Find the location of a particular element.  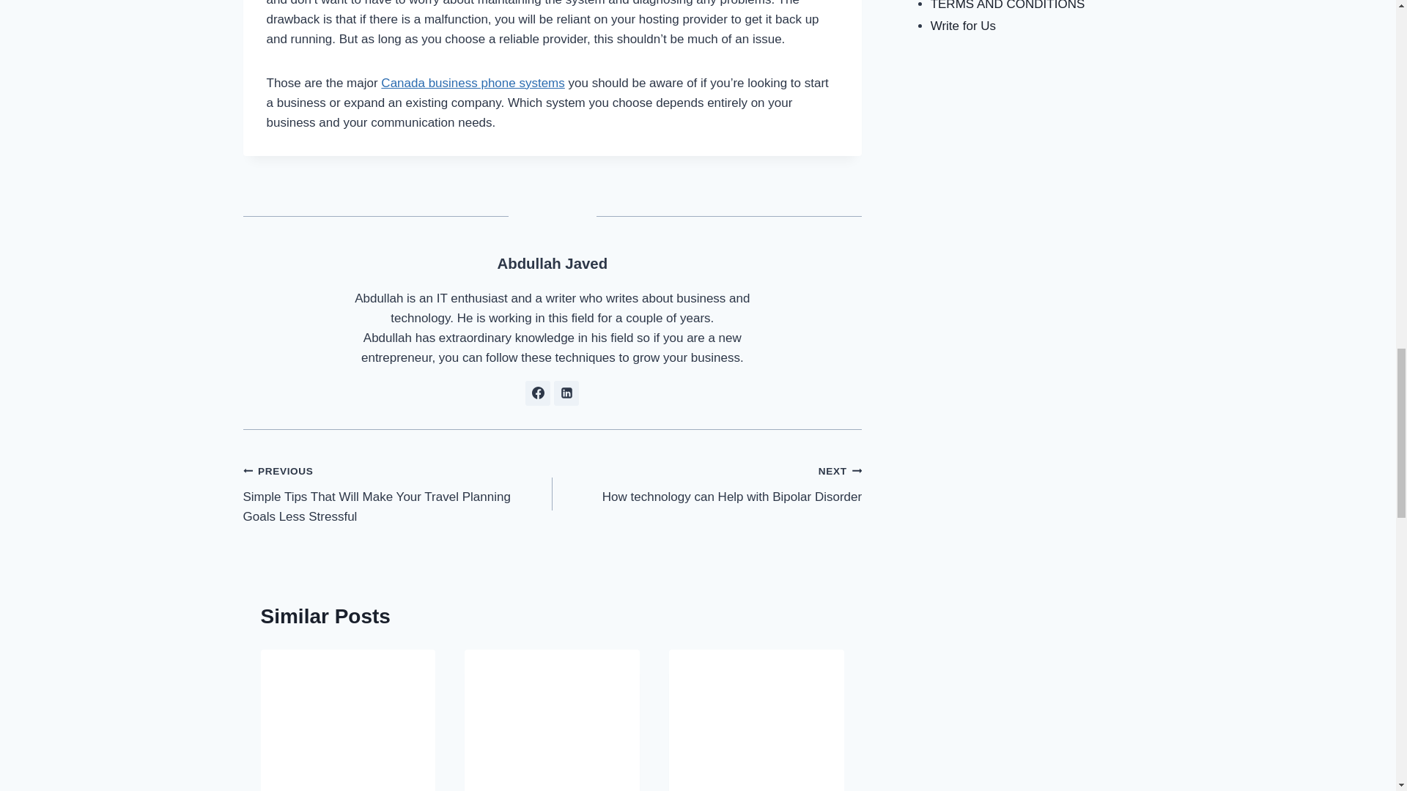

business phone systems is located at coordinates (552, 708).